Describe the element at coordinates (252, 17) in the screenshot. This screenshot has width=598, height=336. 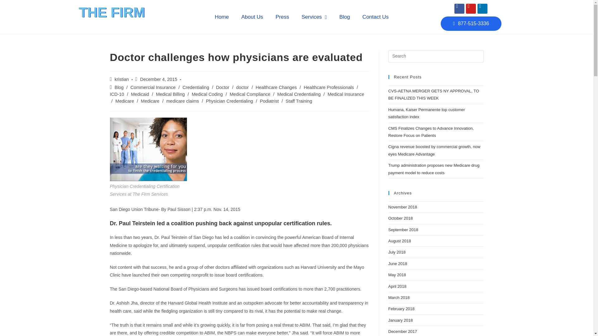
I see `About Us` at that location.